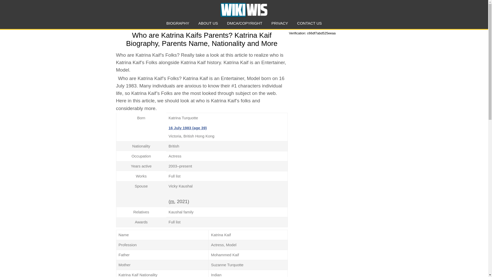 This screenshot has height=277, width=492. Describe the element at coordinates (177, 23) in the screenshot. I see `BIOGRAPHY` at that location.